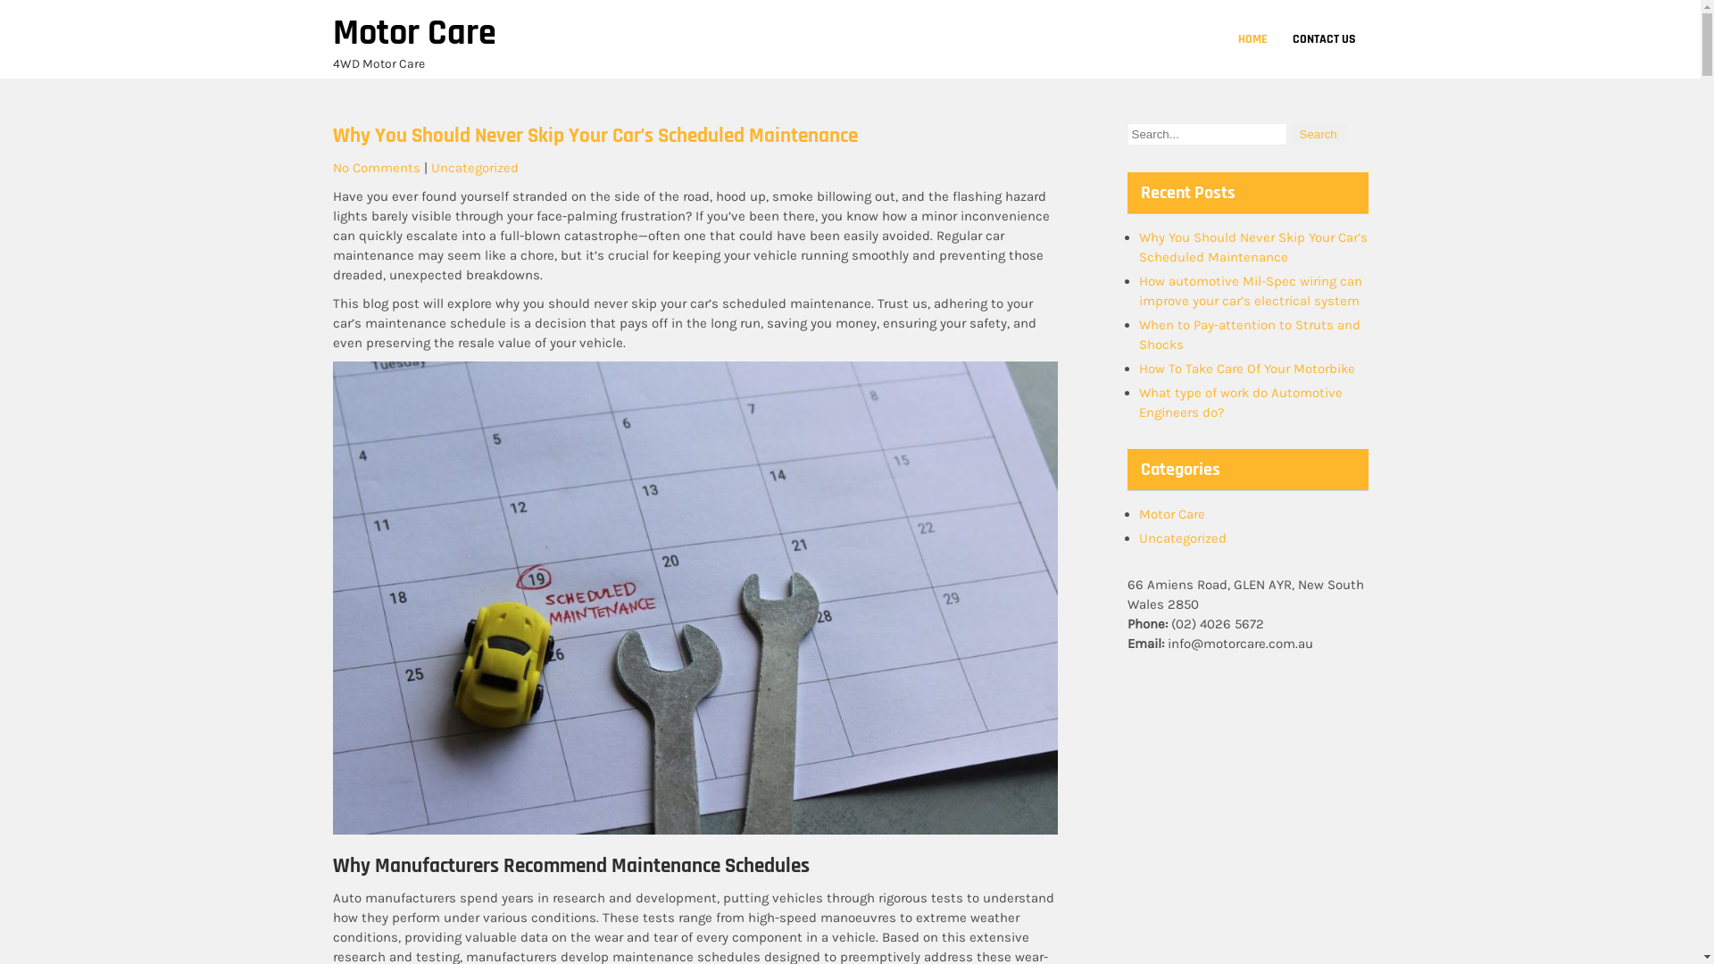 Image resolution: width=1714 pixels, height=964 pixels. What do you see at coordinates (1183, 538) in the screenshot?
I see `Uncategorized` at bounding box center [1183, 538].